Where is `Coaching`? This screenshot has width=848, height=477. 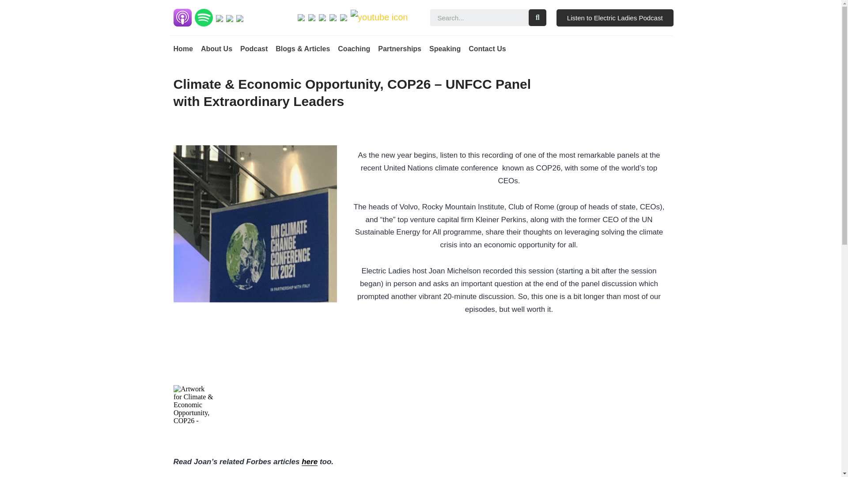 Coaching is located at coordinates (353, 49).